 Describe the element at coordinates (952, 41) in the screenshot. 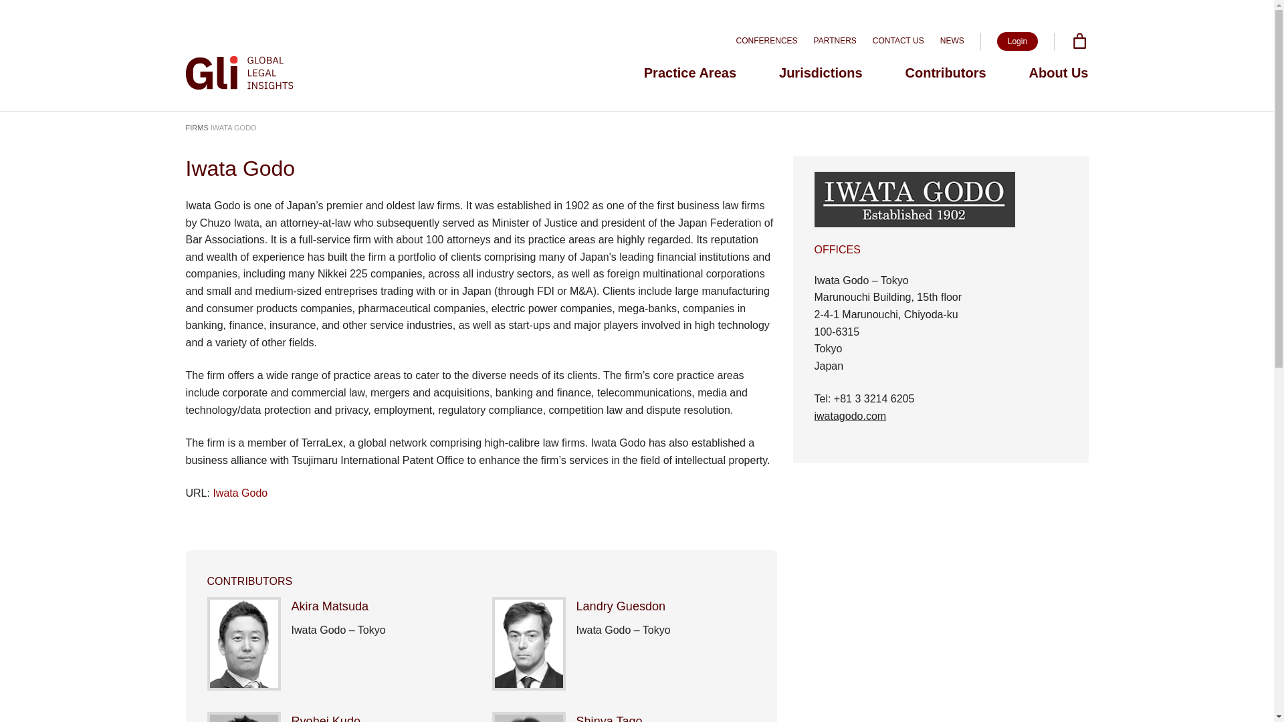

I see `NEWS` at that location.